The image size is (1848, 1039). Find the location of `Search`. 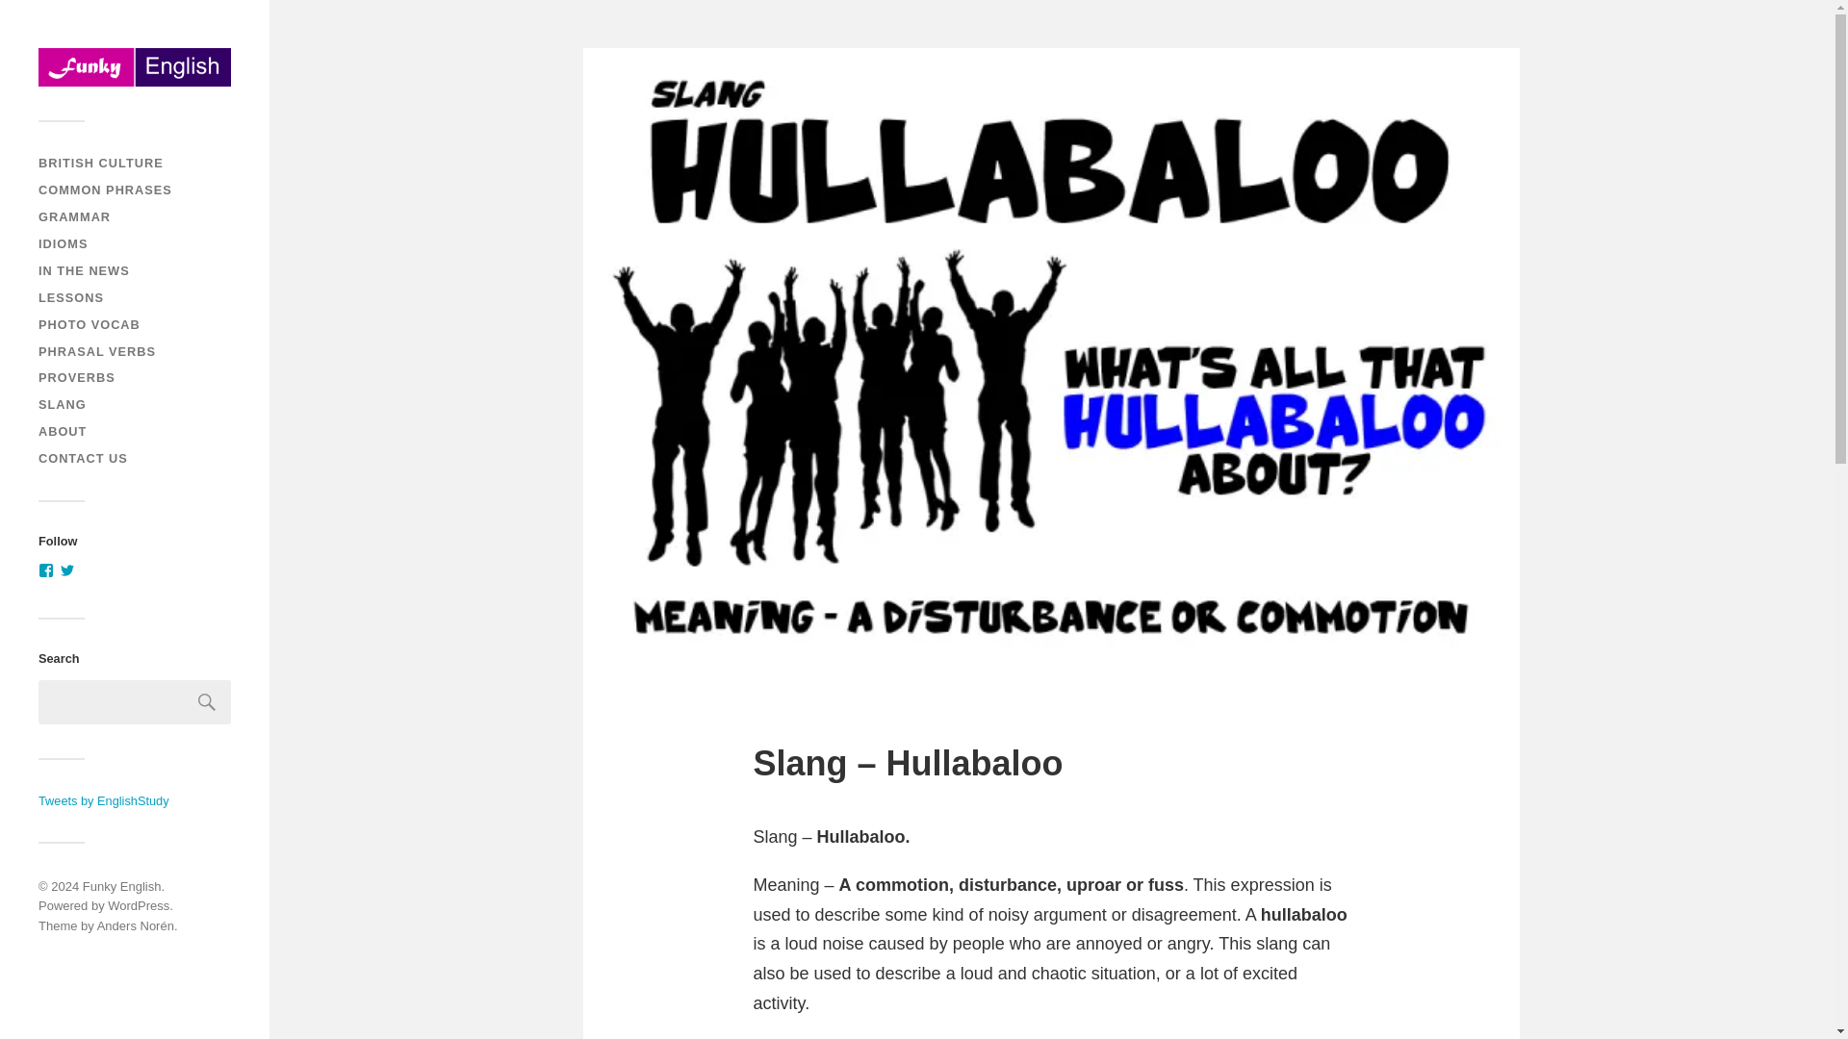

Search is located at coordinates (207, 702).